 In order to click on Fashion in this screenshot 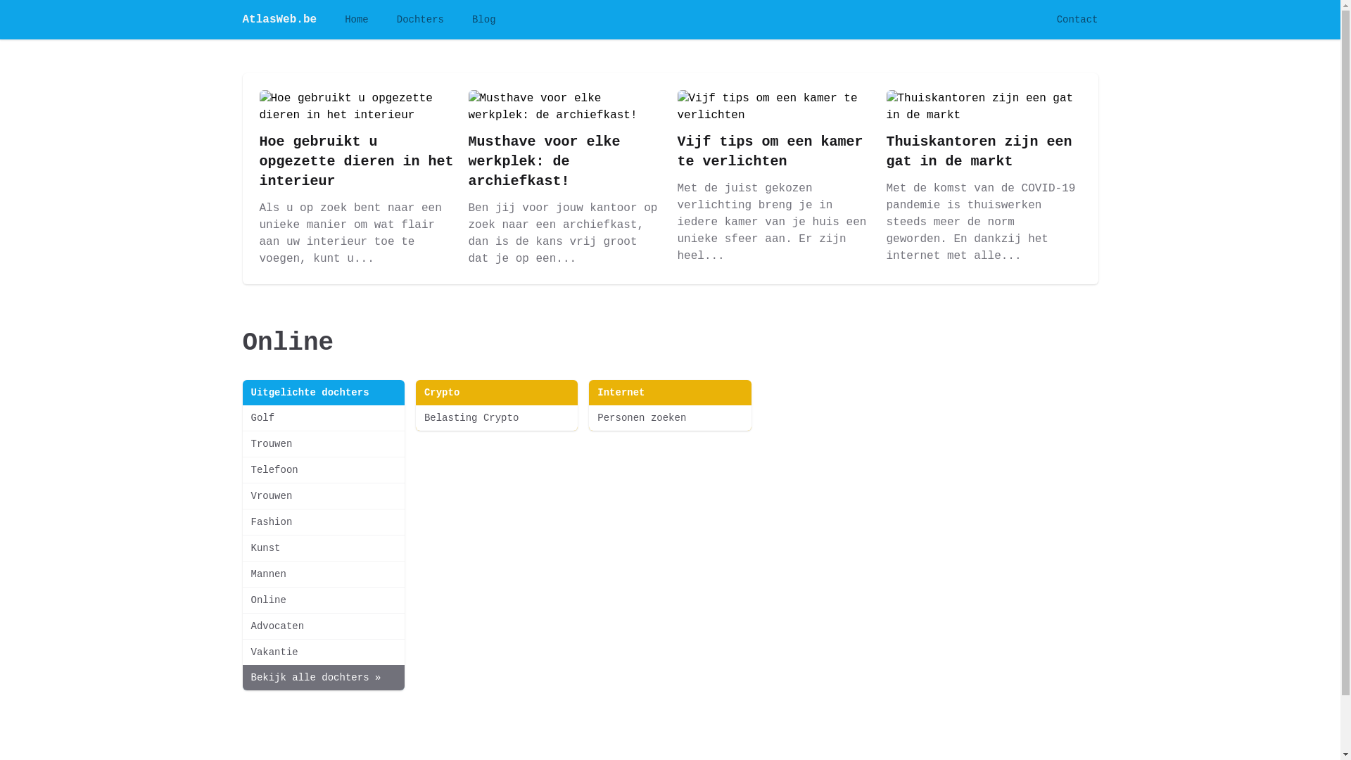, I will do `click(323, 522)`.